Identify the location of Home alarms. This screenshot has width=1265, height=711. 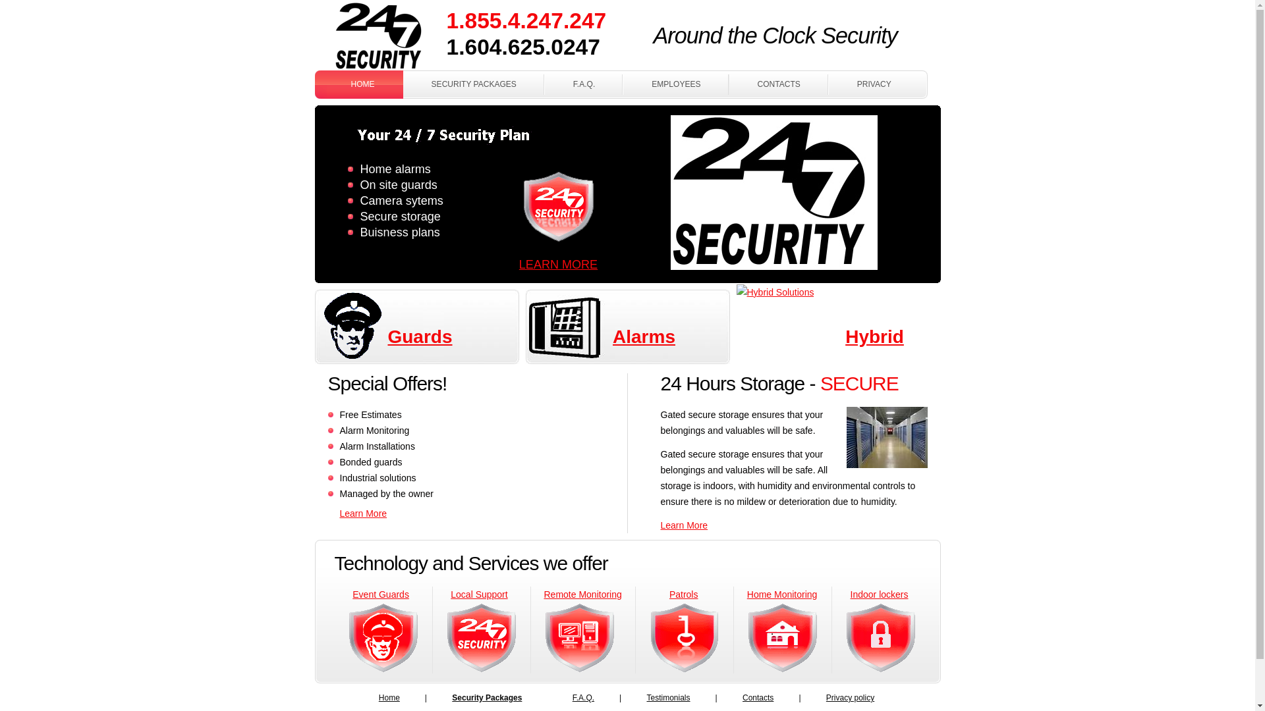
(395, 169).